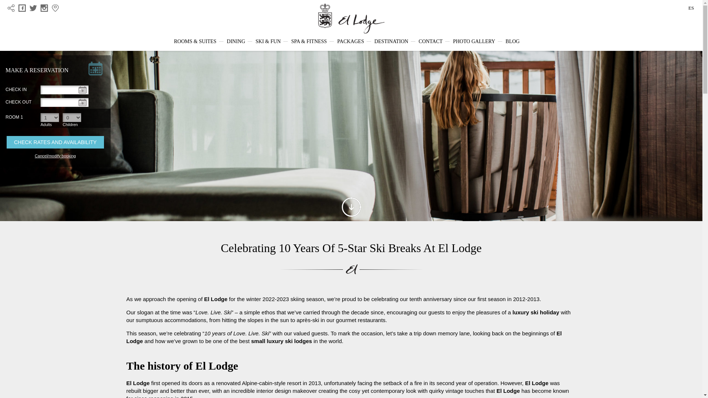  I want to click on Check Rates and Availability, so click(55, 142).